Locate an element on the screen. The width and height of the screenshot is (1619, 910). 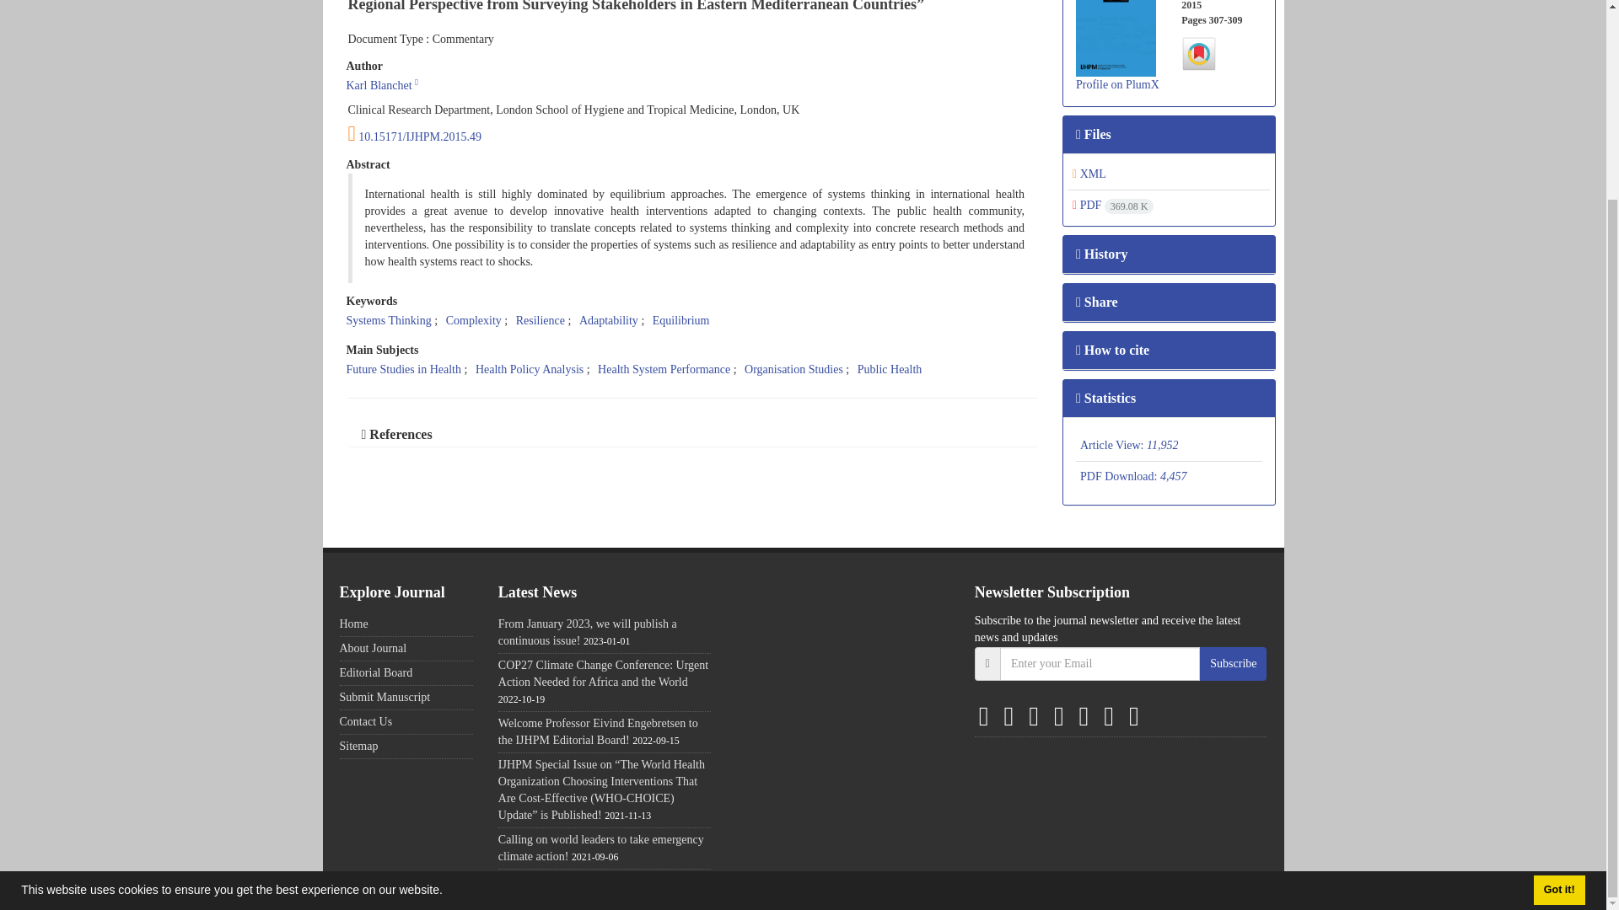
DOI is located at coordinates (692, 133).